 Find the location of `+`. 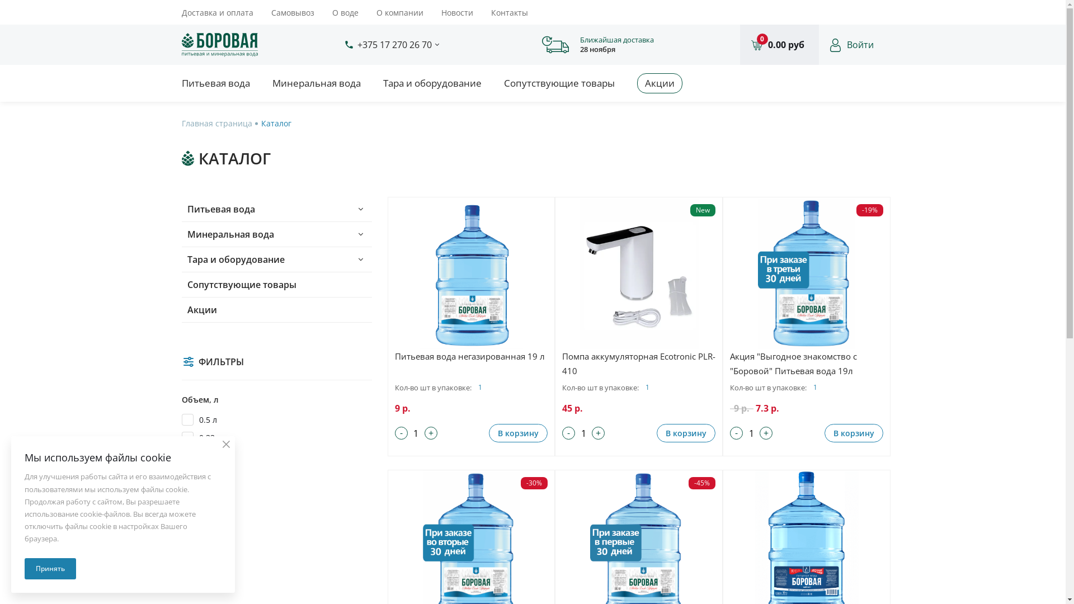

+ is located at coordinates (431, 433).